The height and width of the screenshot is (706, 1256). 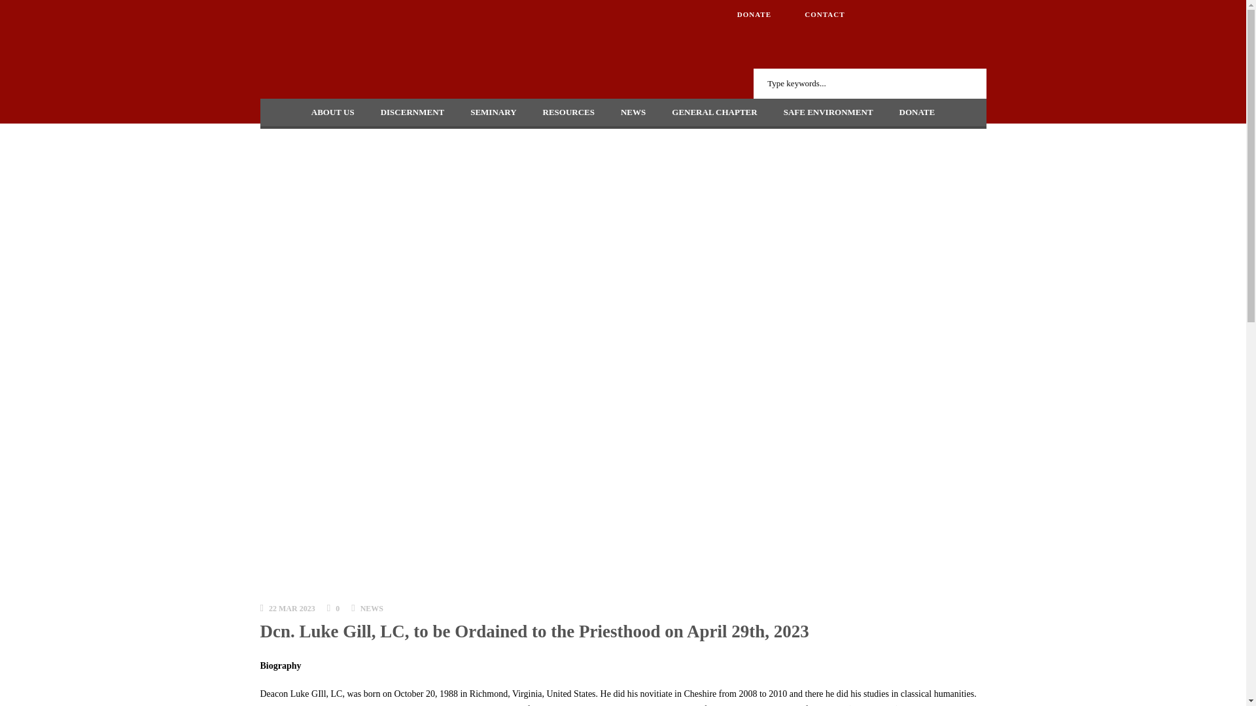 I want to click on Type keywords..., so click(x=870, y=84).